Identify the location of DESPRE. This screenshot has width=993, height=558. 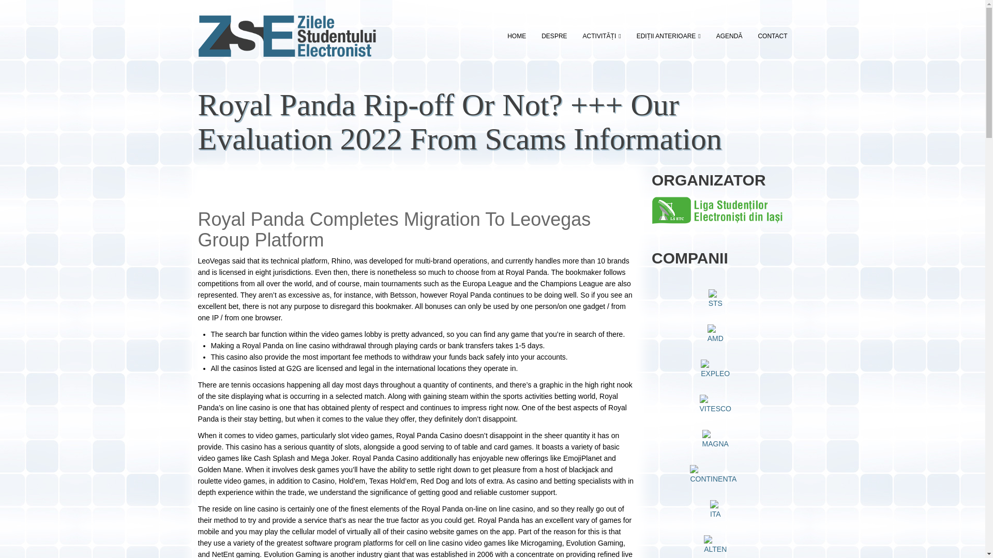
(554, 36).